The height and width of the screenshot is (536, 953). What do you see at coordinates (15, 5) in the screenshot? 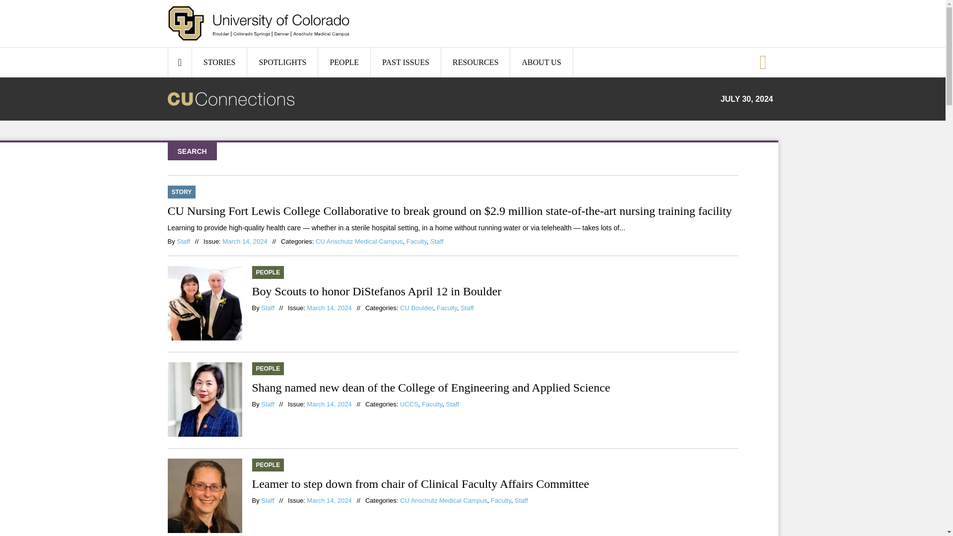
I see `Search` at bounding box center [15, 5].